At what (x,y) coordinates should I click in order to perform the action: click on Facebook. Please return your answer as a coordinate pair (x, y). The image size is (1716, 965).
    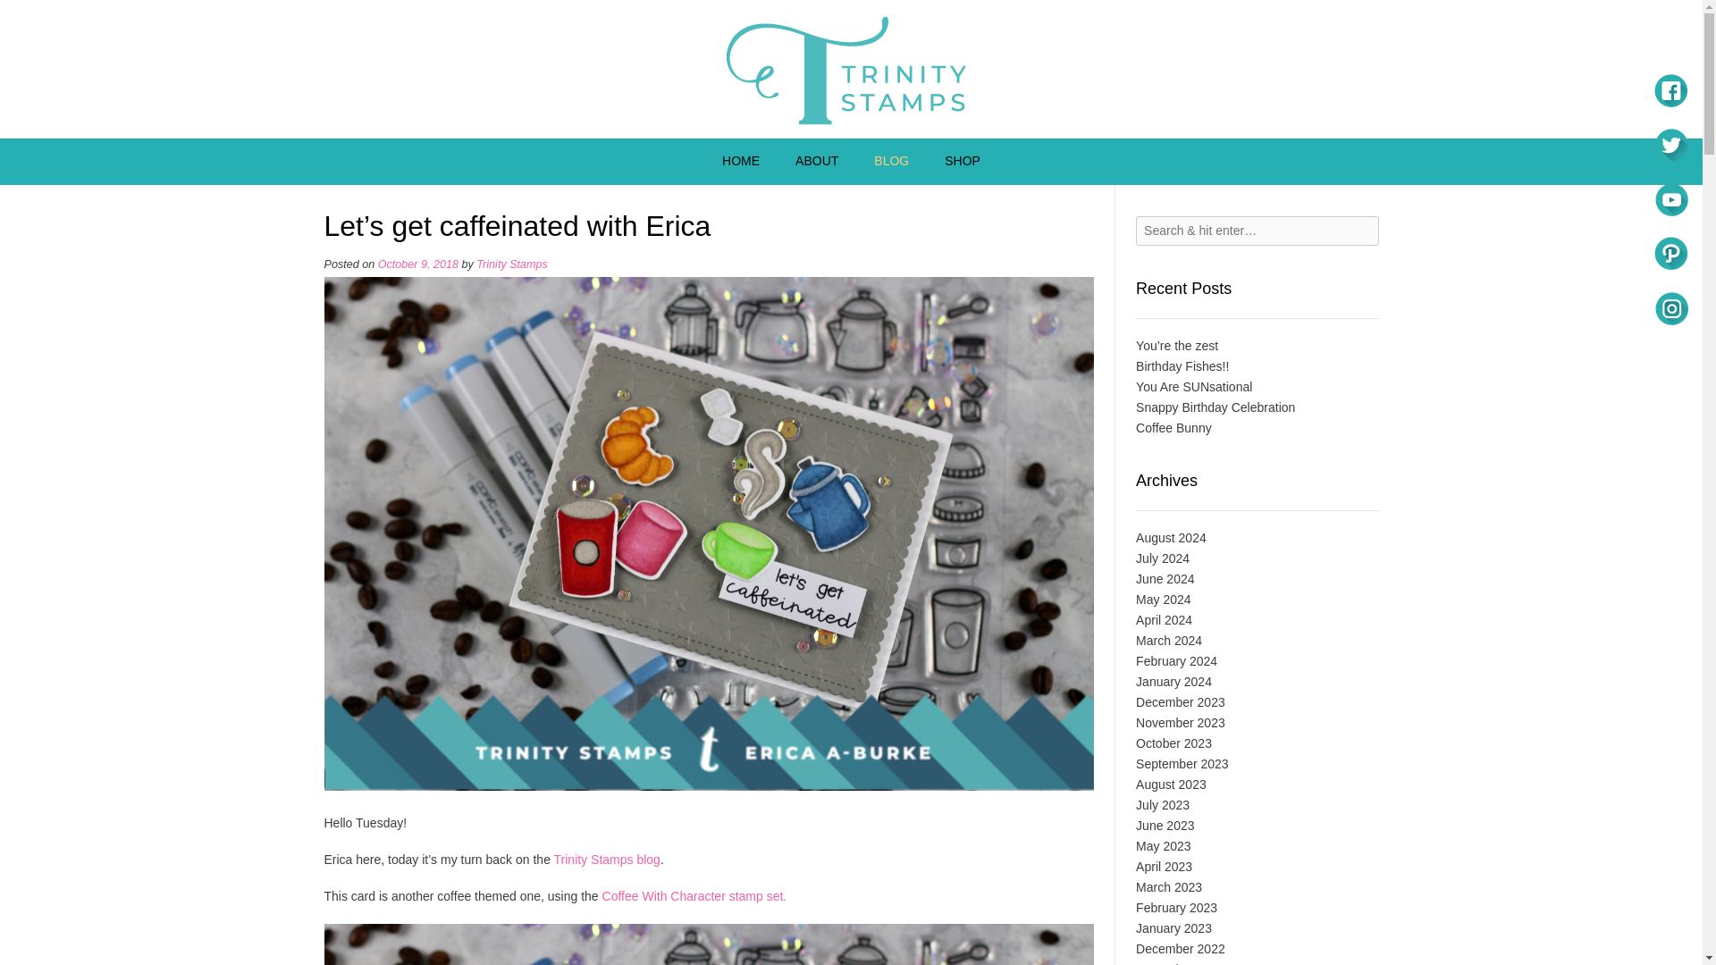
    Looking at the image, I should click on (1670, 89).